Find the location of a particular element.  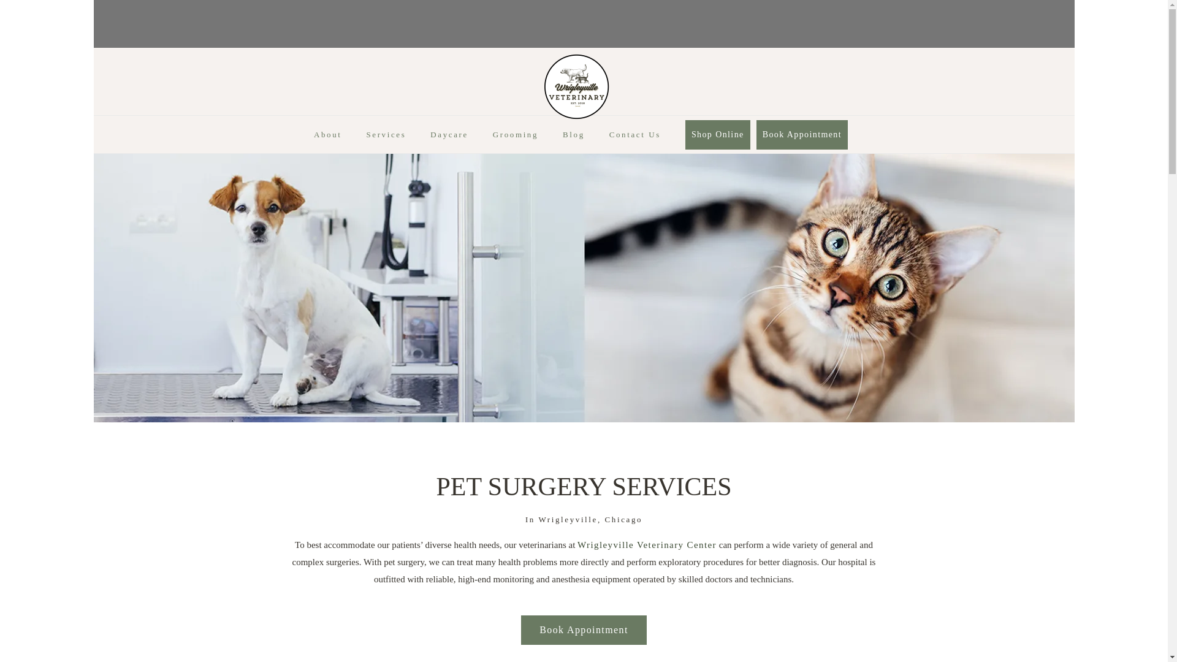

Daycare is located at coordinates (449, 137).